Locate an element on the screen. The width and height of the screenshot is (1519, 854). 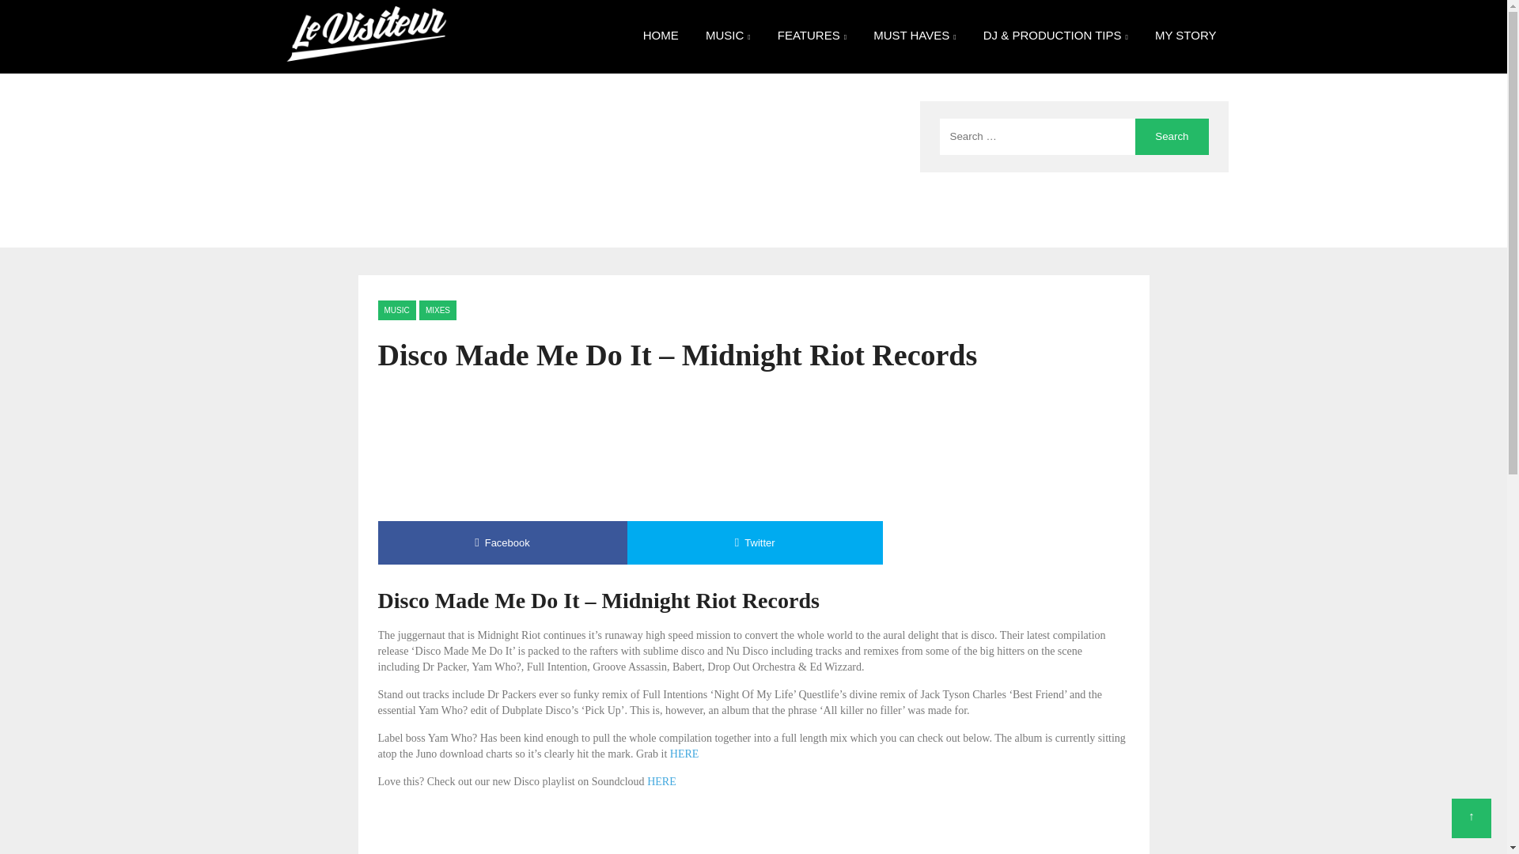
MIXES is located at coordinates (438, 310).